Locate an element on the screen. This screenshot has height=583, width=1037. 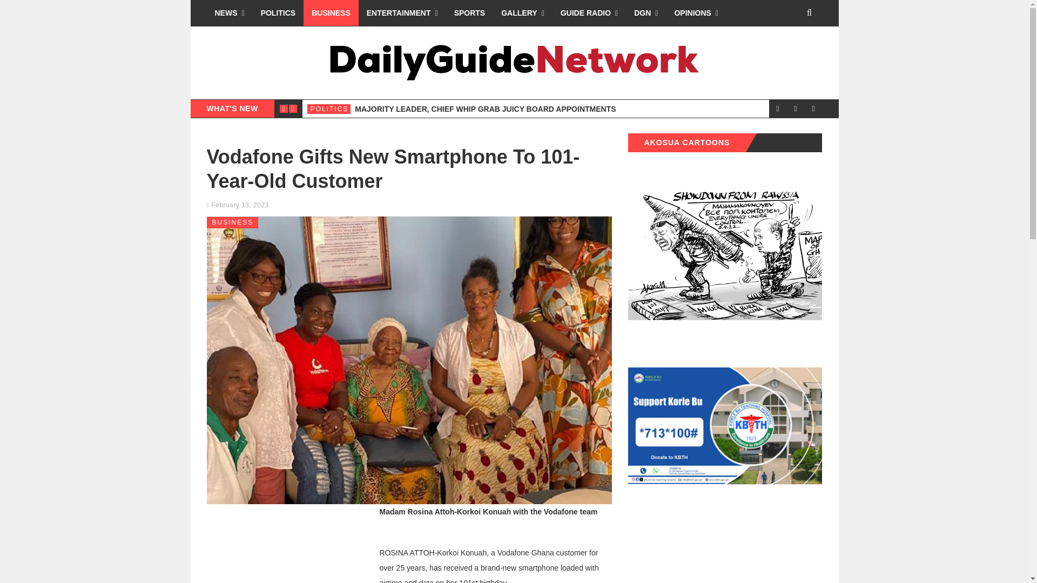
ENTERTAINMENT is located at coordinates (402, 13).